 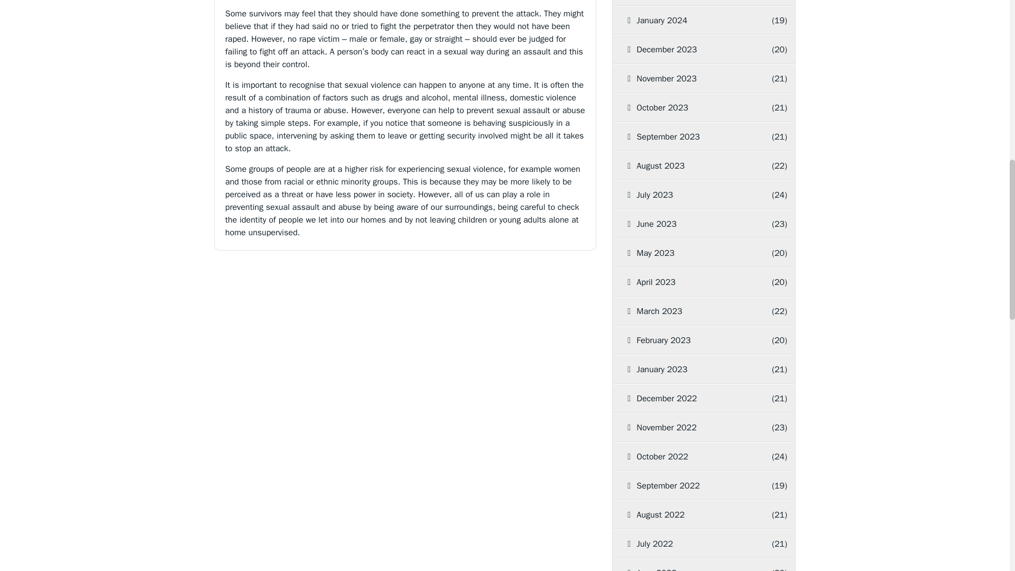 What do you see at coordinates (691, 195) in the screenshot?
I see `July 2023` at bounding box center [691, 195].